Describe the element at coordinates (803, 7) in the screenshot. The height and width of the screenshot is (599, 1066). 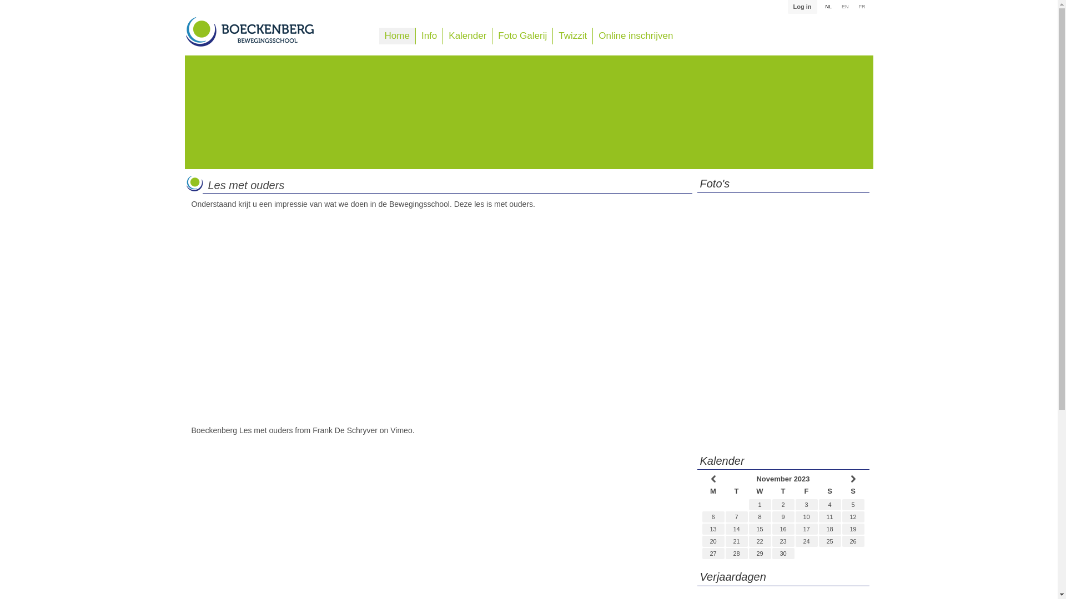
I see `Log in` at that location.